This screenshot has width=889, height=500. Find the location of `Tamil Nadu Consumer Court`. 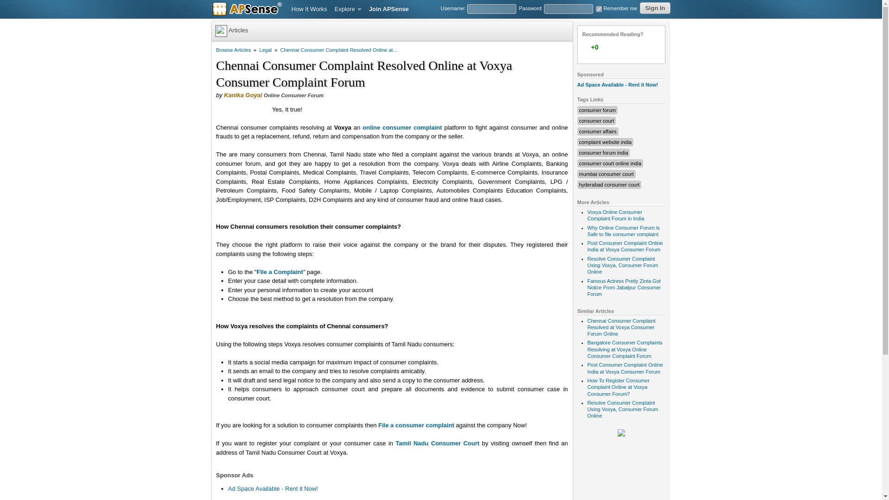

Tamil Nadu Consumer Court is located at coordinates (437, 444).